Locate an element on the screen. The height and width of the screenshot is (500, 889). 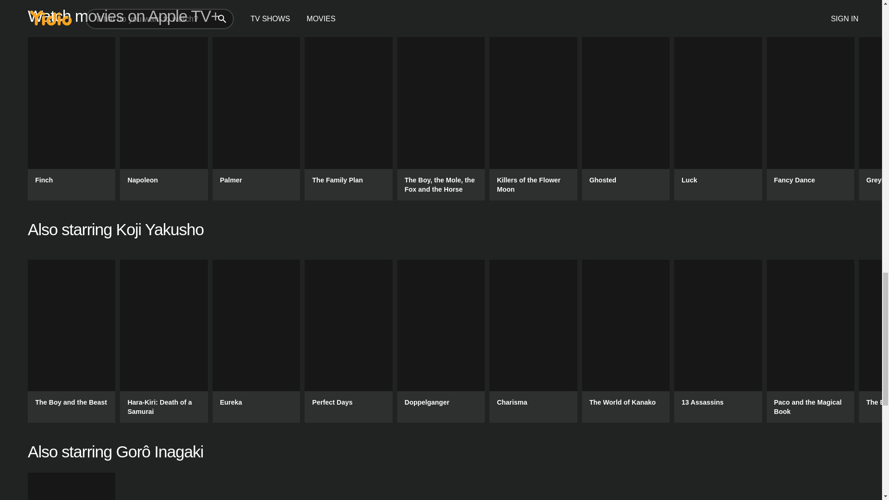
Paco and the Magical Book is located at coordinates (810, 341).